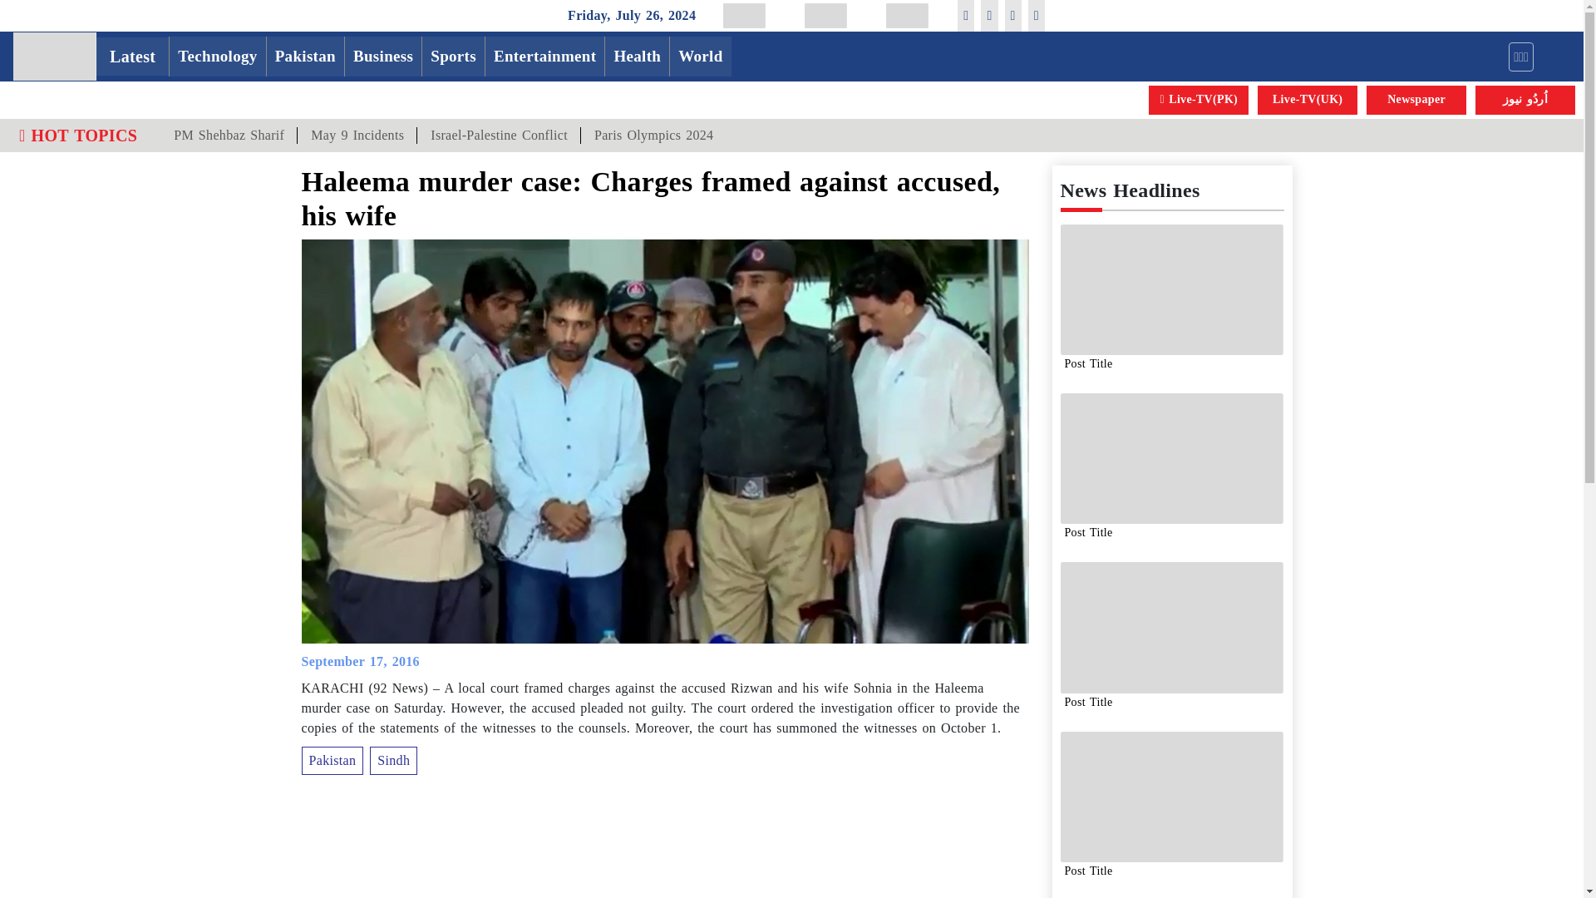 Image resolution: width=1596 pixels, height=898 pixels. I want to click on Entertainment, so click(544, 57).